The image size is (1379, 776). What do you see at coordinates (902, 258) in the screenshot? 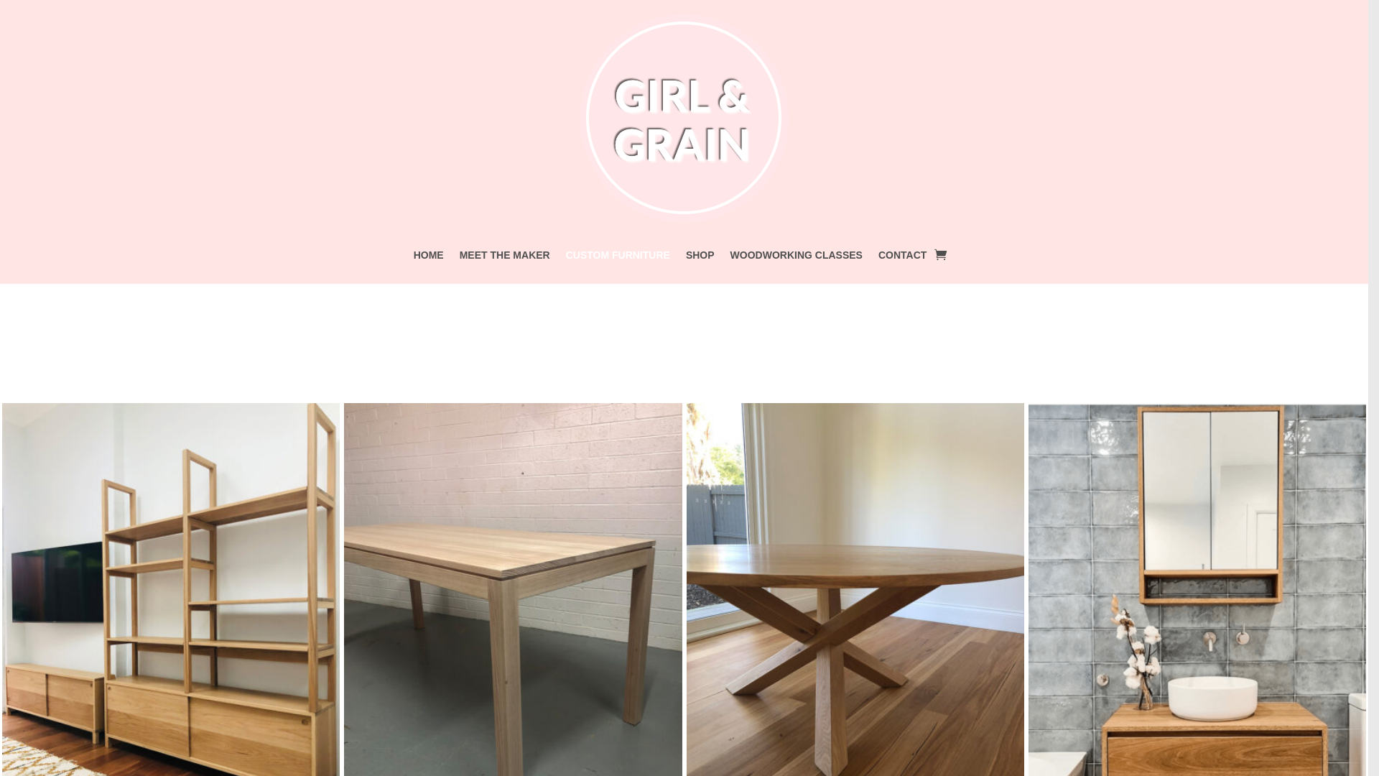
I see `CONTACT` at bounding box center [902, 258].